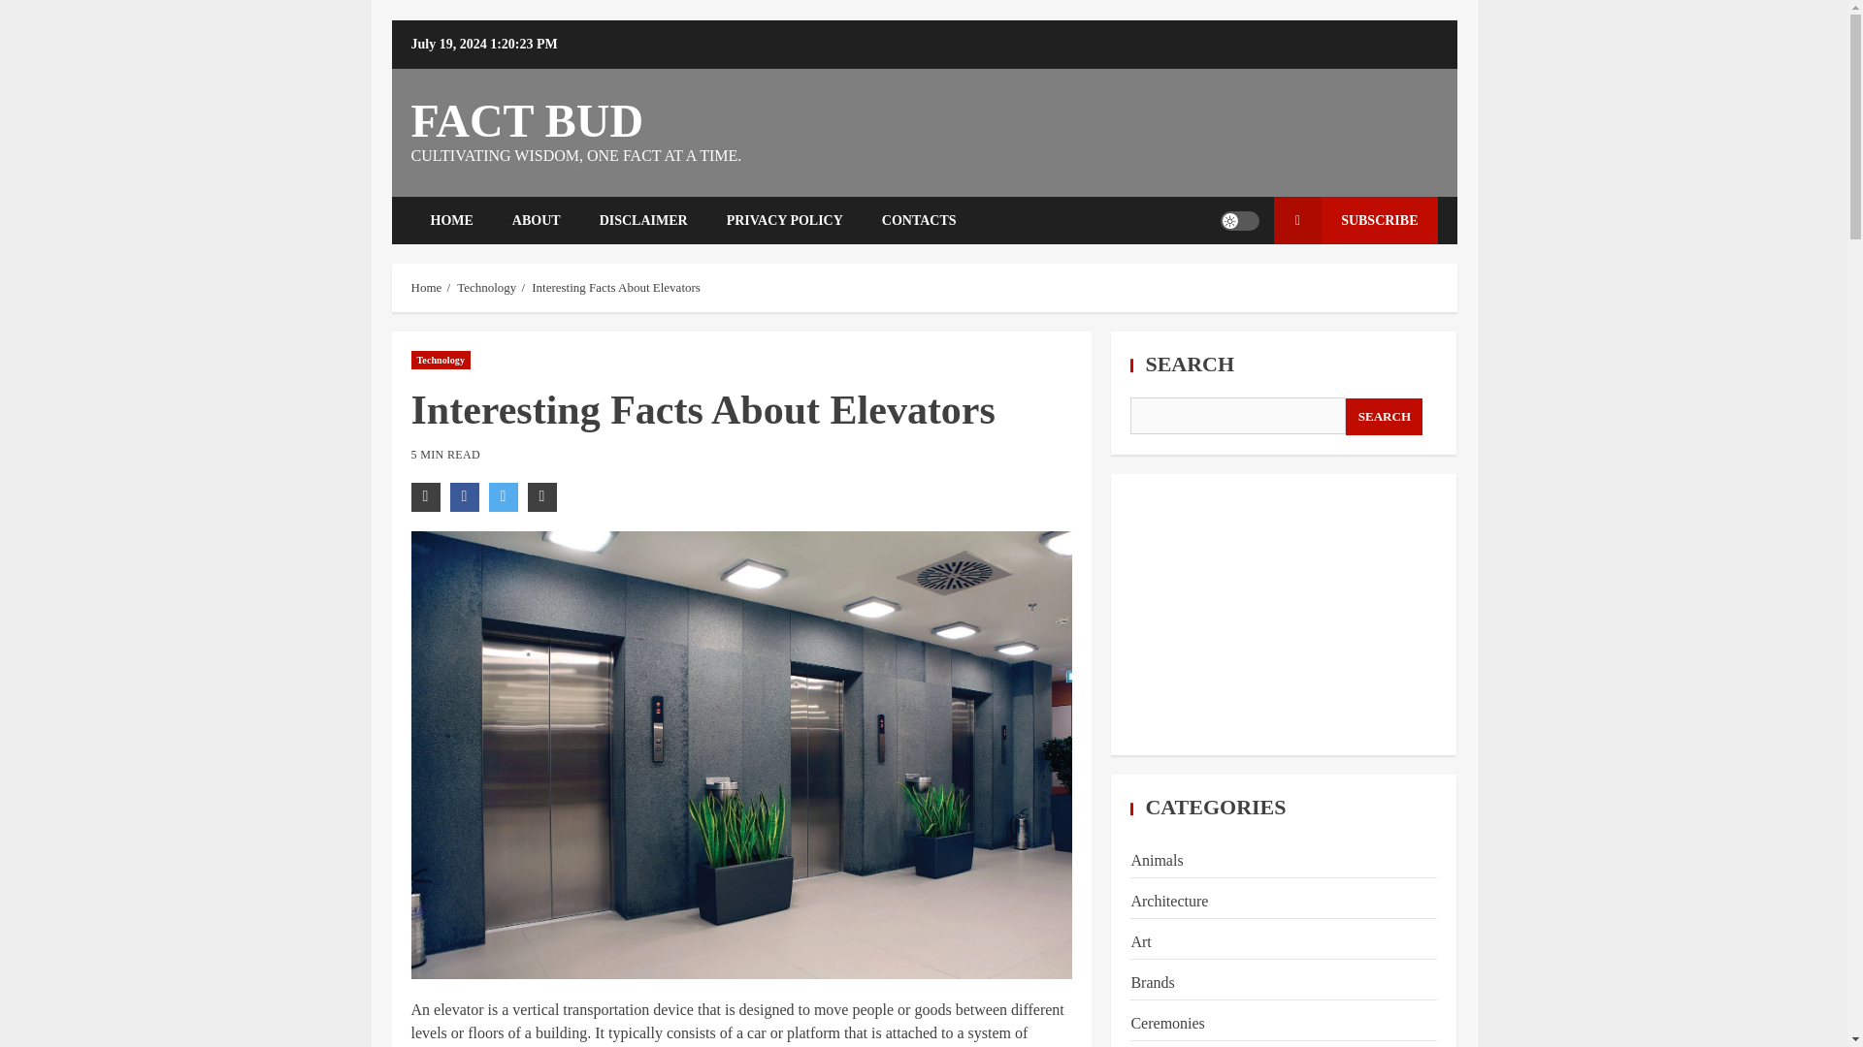  Describe the element at coordinates (1283, 615) in the screenshot. I see `Advertisement` at that location.